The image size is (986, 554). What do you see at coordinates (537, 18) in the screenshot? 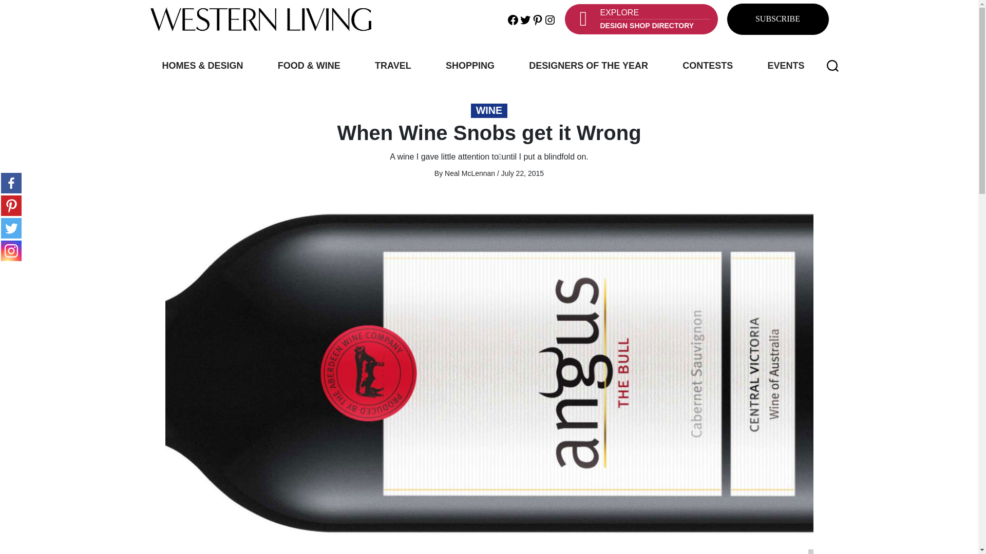
I see `Pinterest` at bounding box center [537, 18].